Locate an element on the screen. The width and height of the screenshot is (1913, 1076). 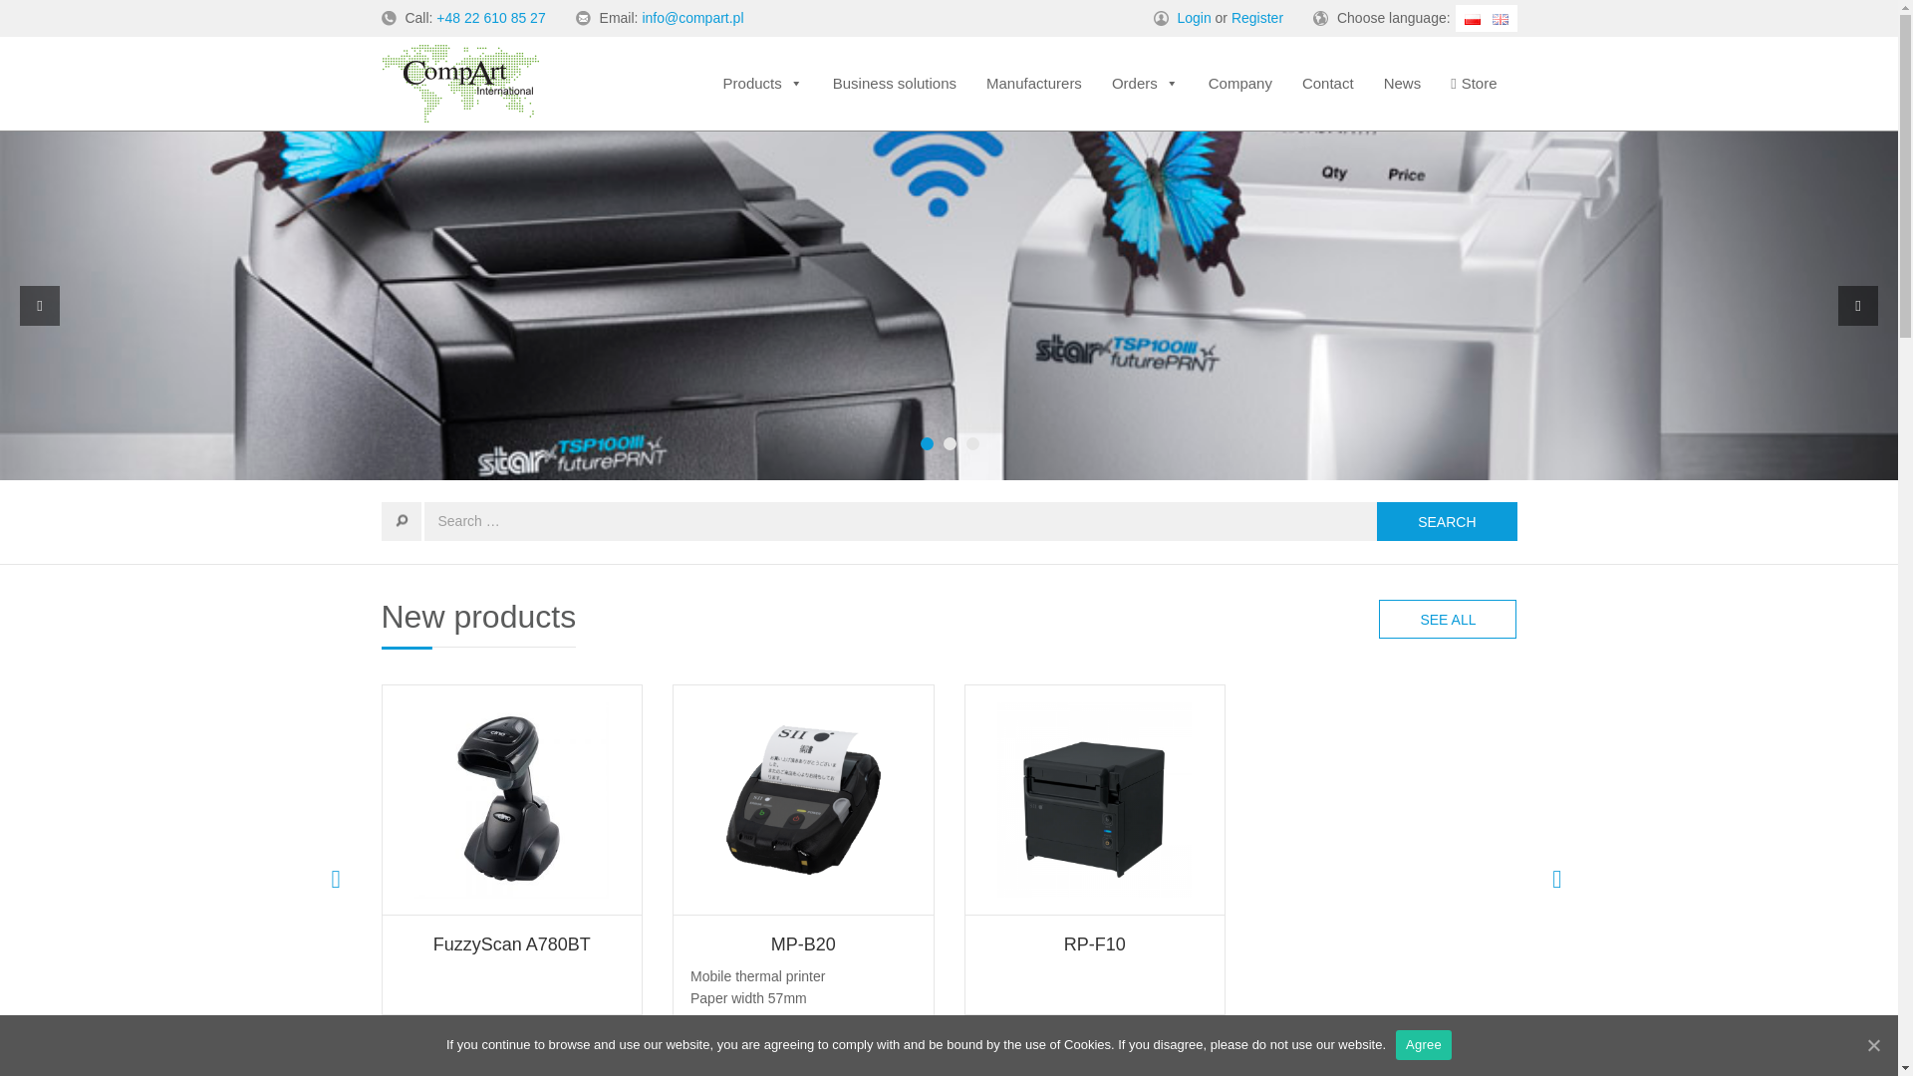
Login is located at coordinates (1194, 17).